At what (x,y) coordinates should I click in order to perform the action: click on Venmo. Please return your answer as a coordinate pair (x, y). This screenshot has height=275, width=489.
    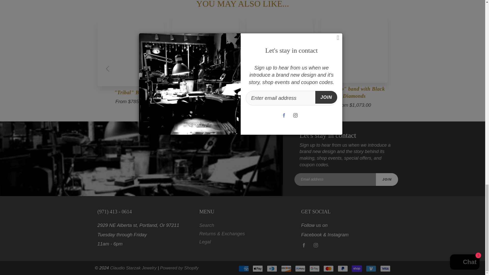
    Looking at the image, I should click on (371, 269).